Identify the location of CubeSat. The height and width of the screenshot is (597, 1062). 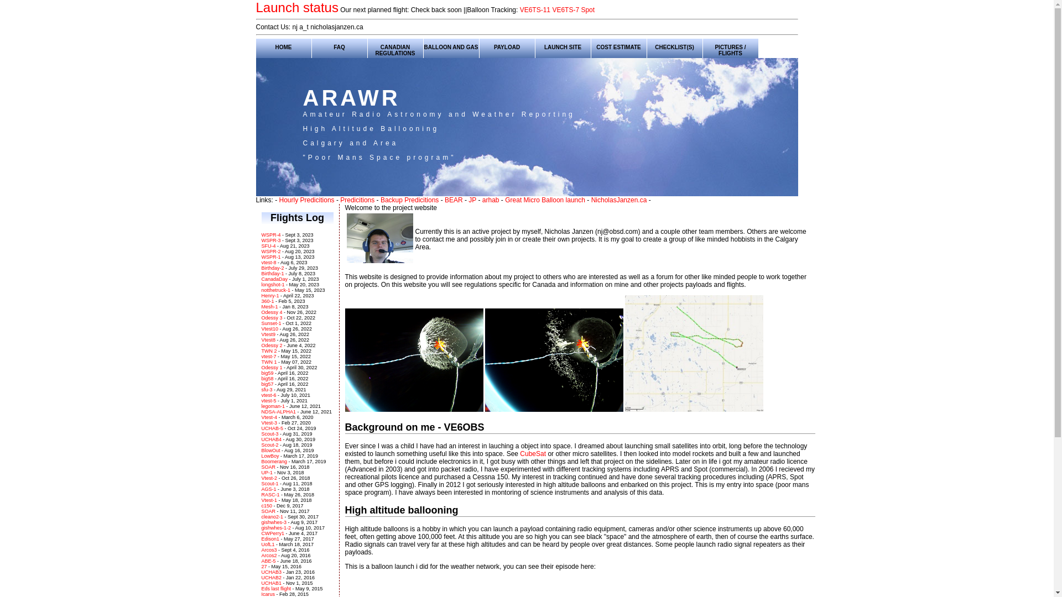
(533, 454).